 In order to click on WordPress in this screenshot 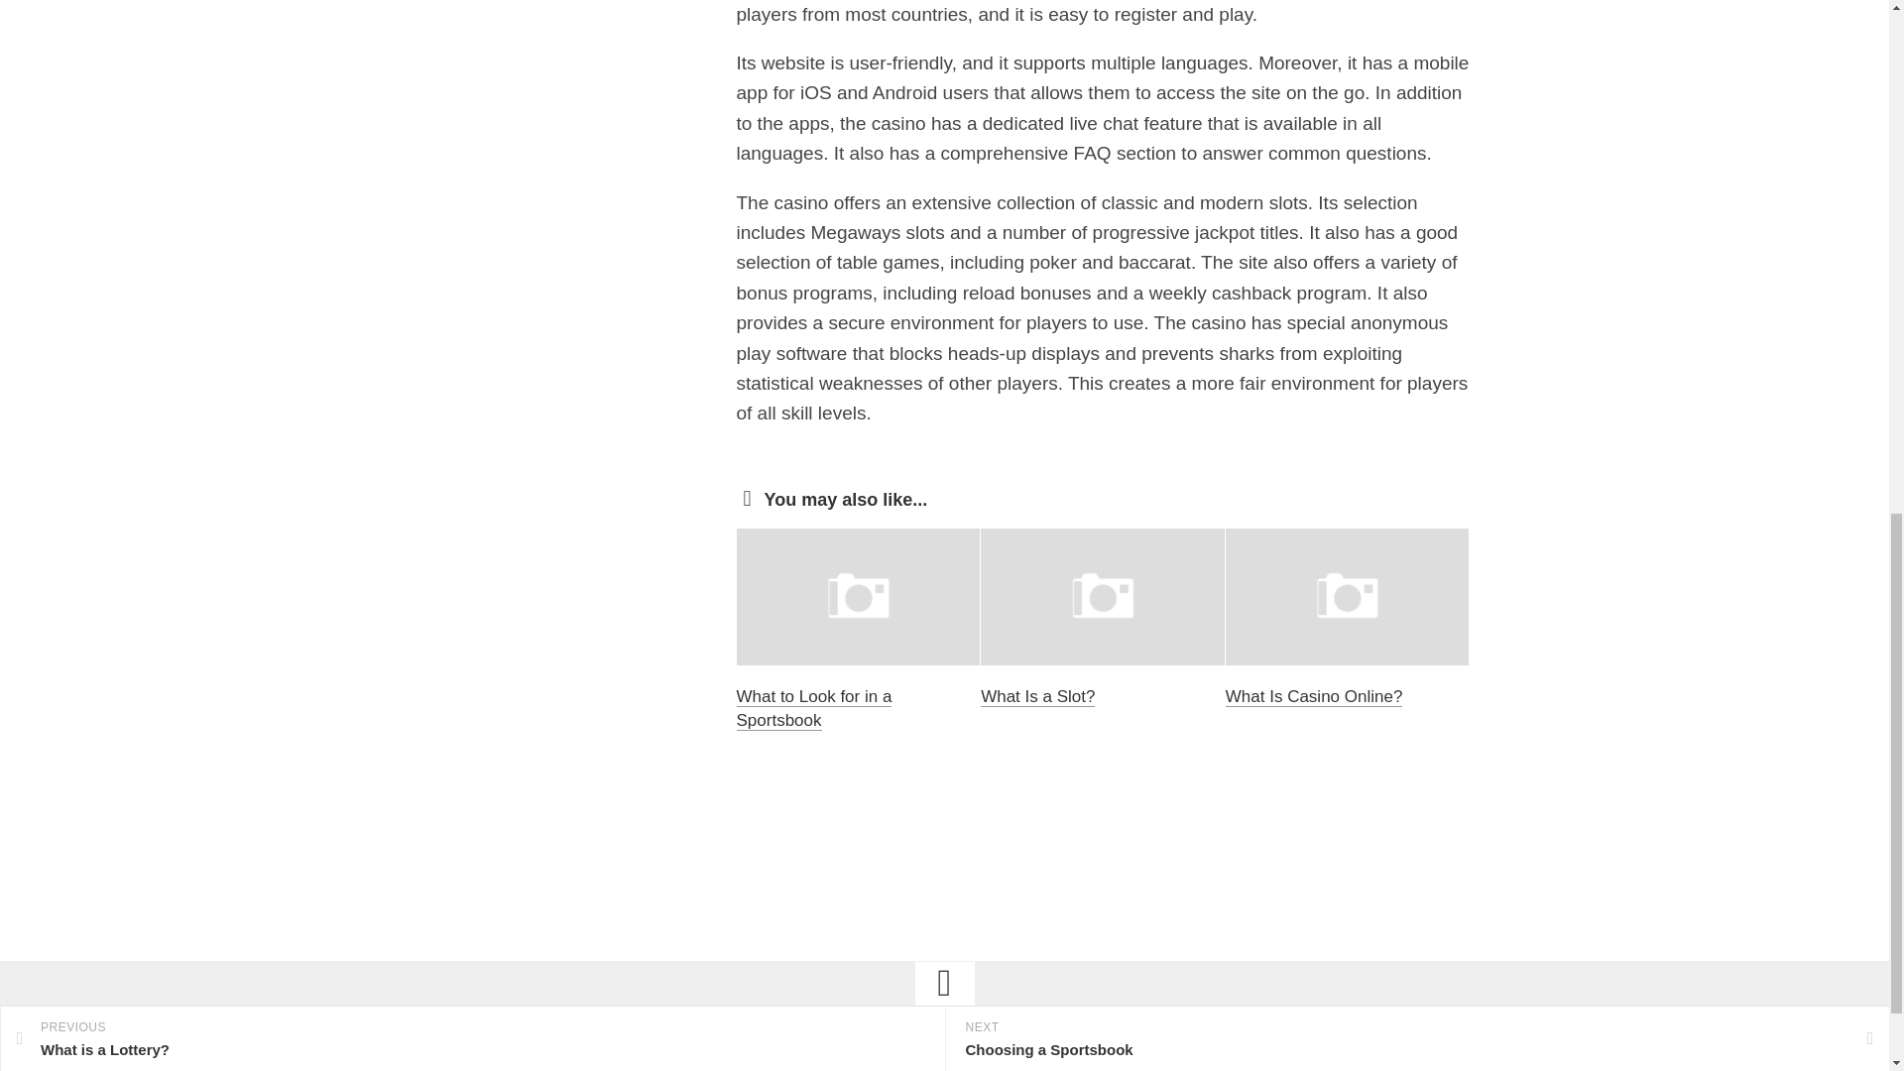, I will do `click(934, 1060)`.